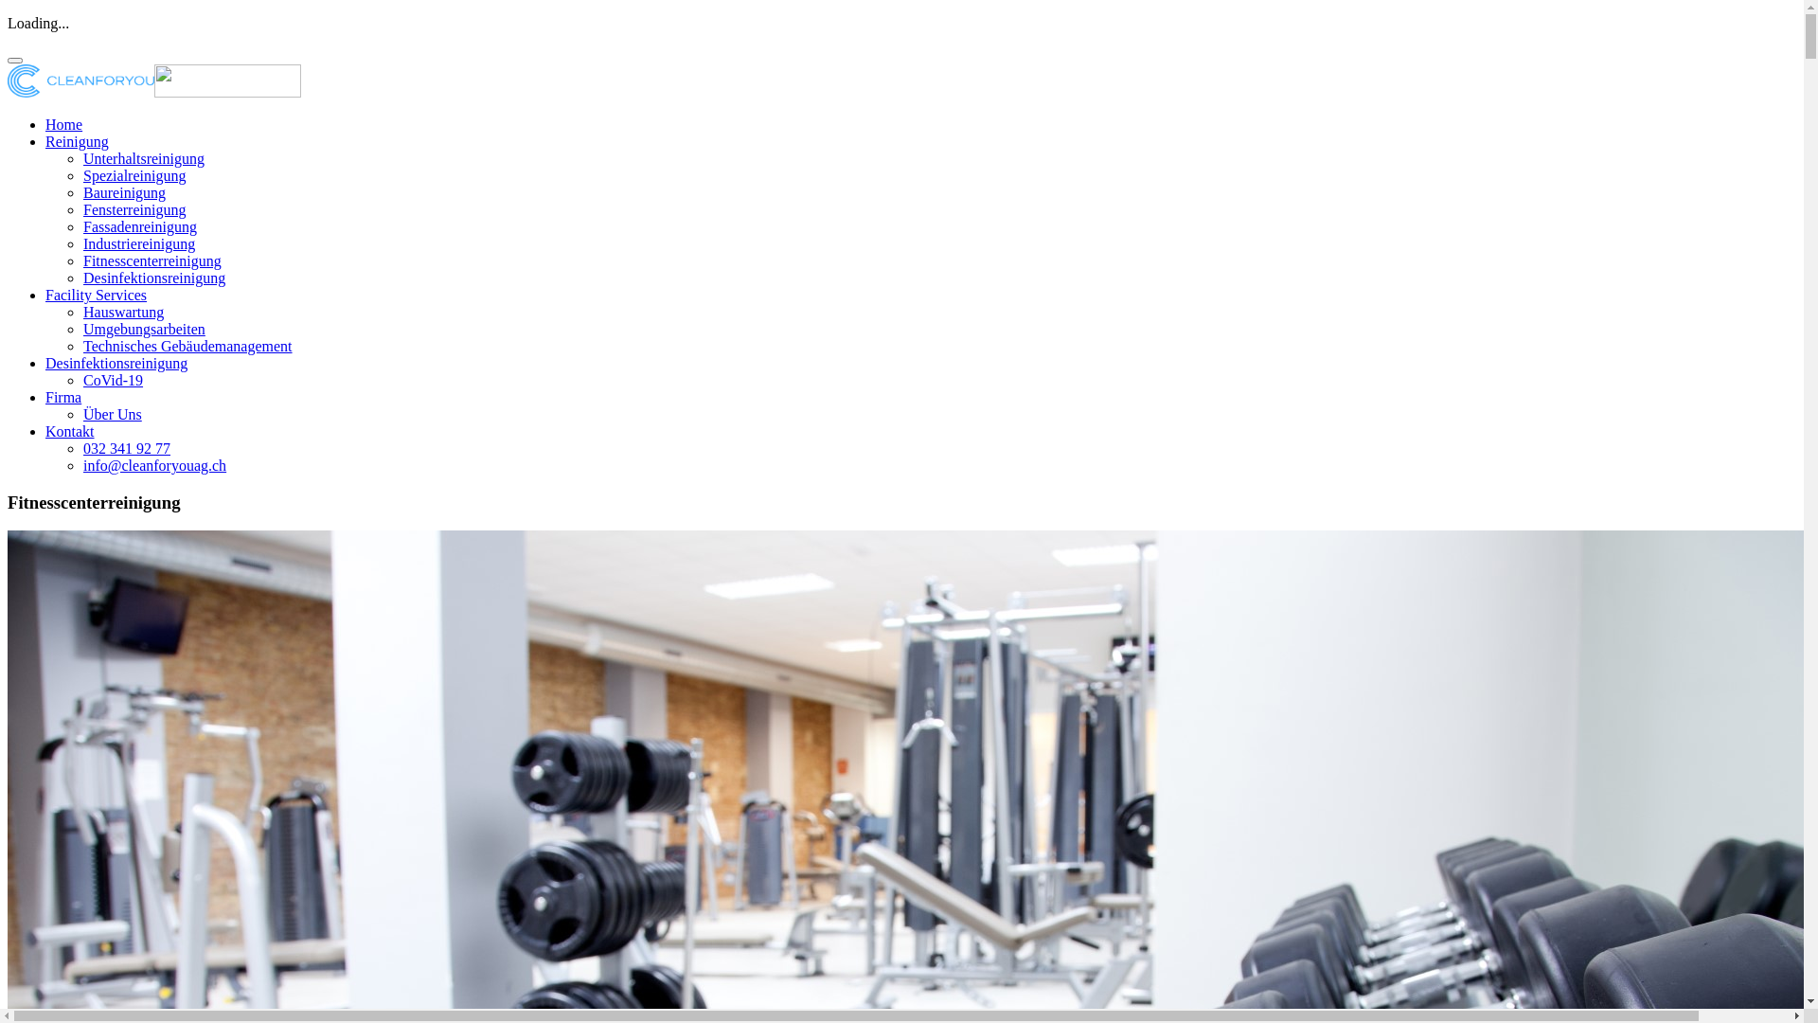  I want to click on Fassadenreinigung, so click(140, 227).